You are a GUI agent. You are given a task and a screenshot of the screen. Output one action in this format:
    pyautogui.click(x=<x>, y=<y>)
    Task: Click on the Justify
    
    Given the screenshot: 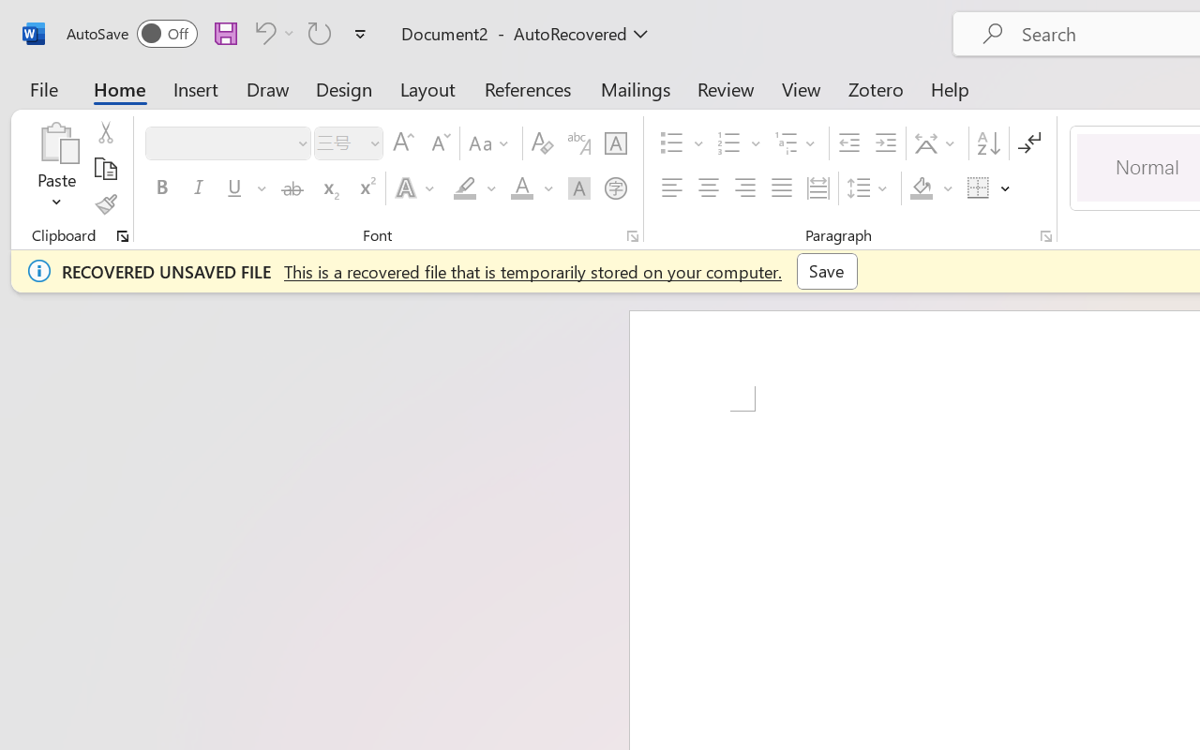 What is the action you would take?
    pyautogui.click(x=782, y=188)
    